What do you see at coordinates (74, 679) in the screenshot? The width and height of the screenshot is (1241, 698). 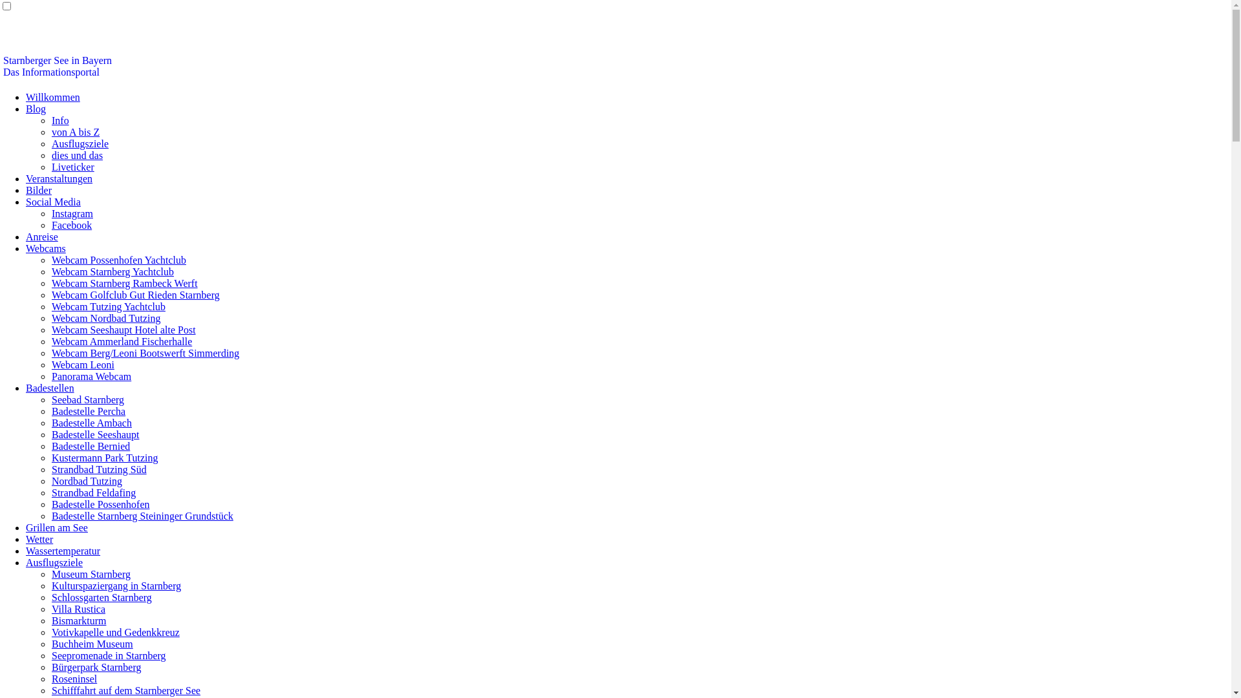 I see `Roseninsel` at bounding box center [74, 679].